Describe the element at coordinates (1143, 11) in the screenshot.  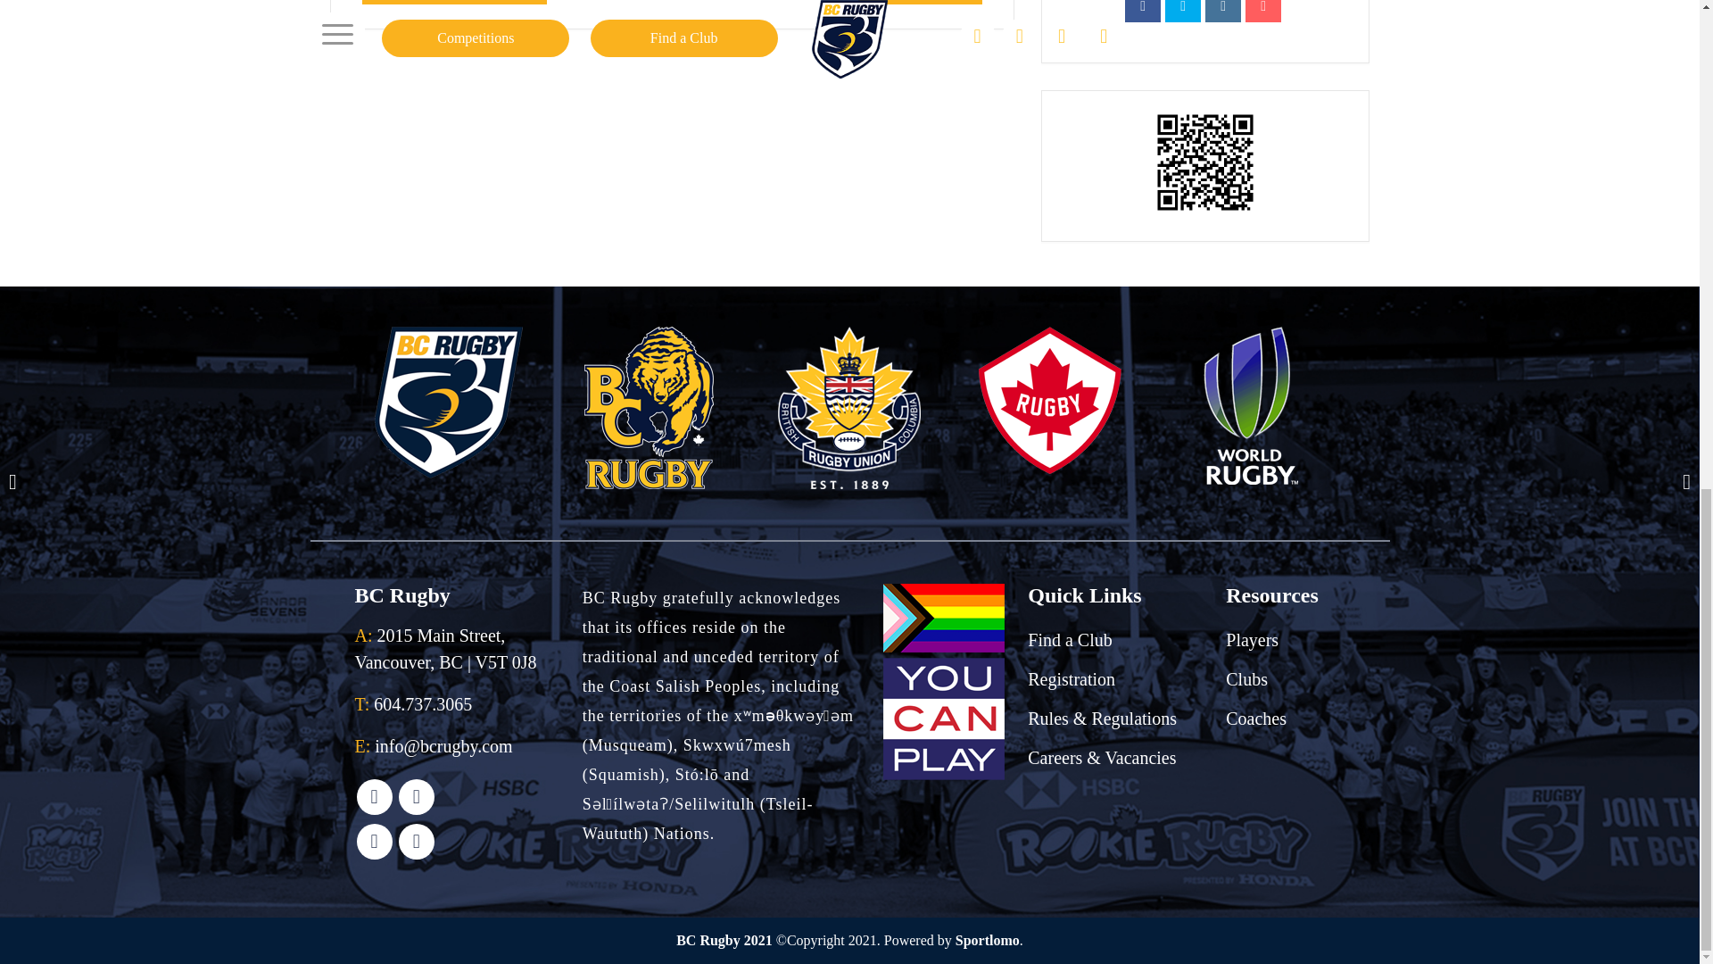
I see `Share on Facebook` at that location.